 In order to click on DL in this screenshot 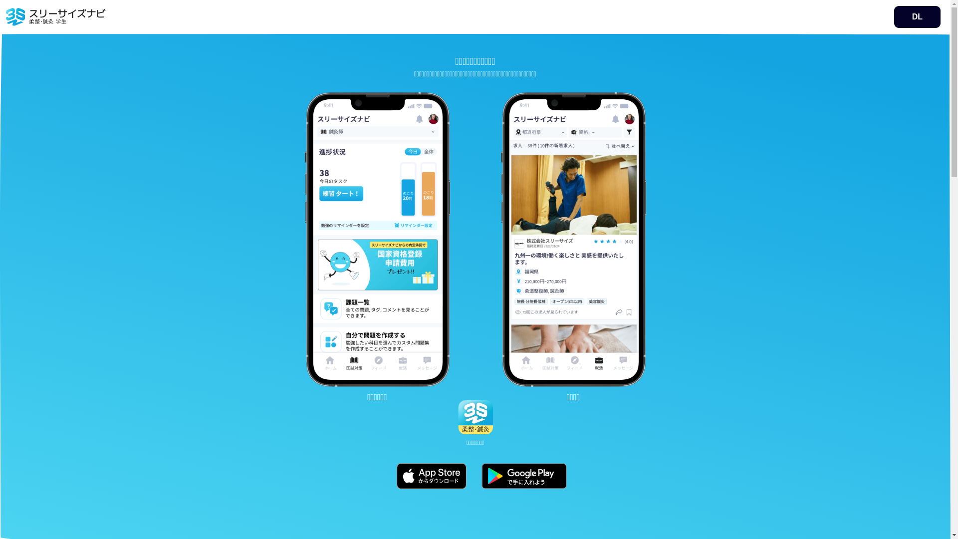, I will do `click(917, 17)`.